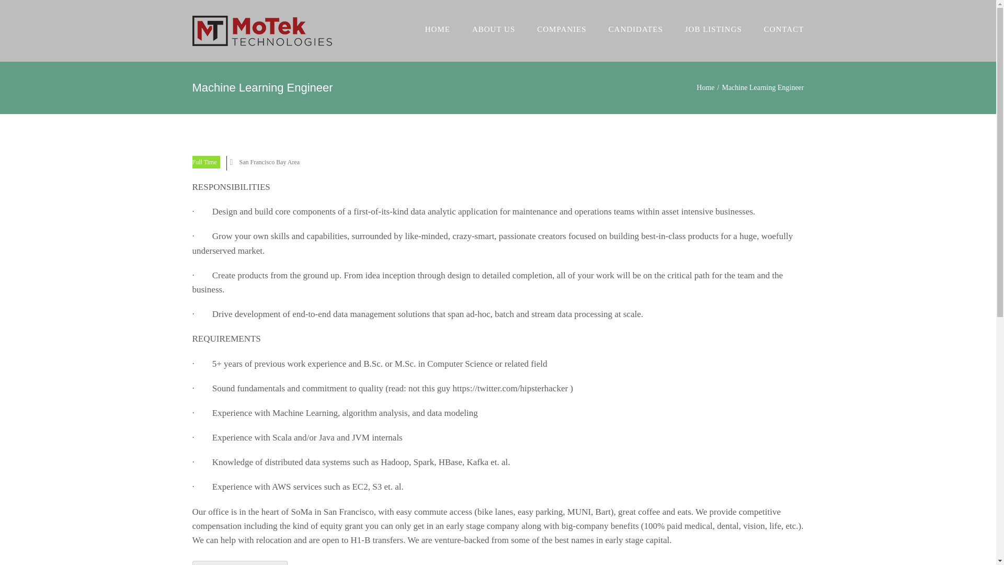 The height and width of the screenshot is (565, 1004). I want to click on Home, so click(705, 87).